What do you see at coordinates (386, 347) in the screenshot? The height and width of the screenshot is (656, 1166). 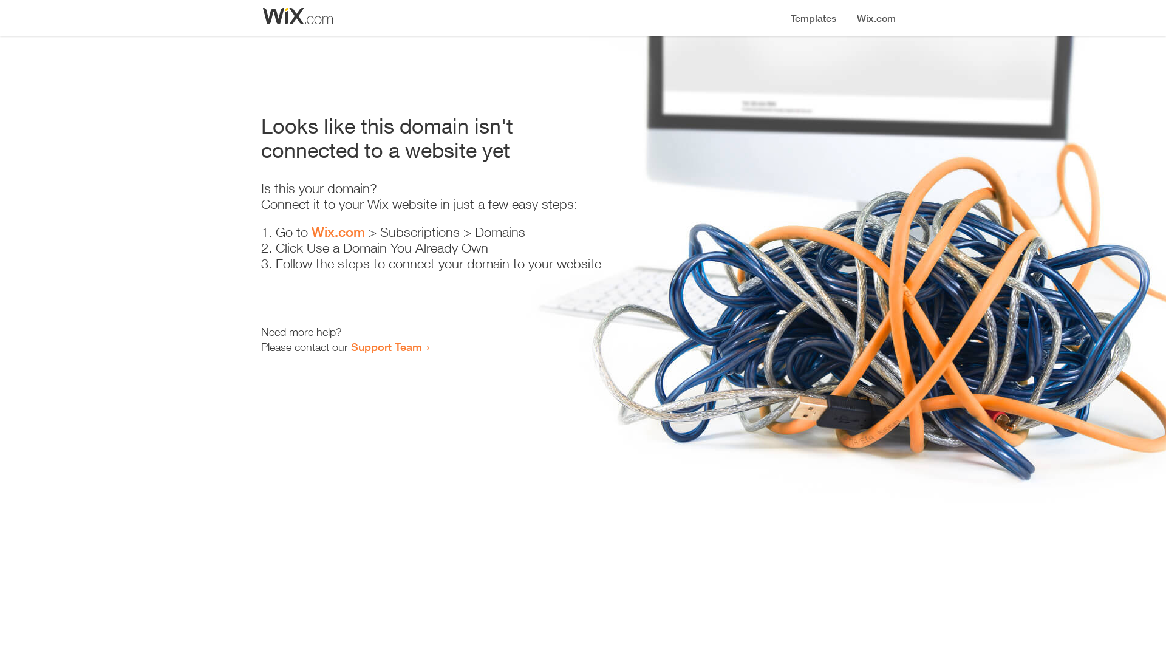 I see `Support Team` at bounding box center [386, 347].